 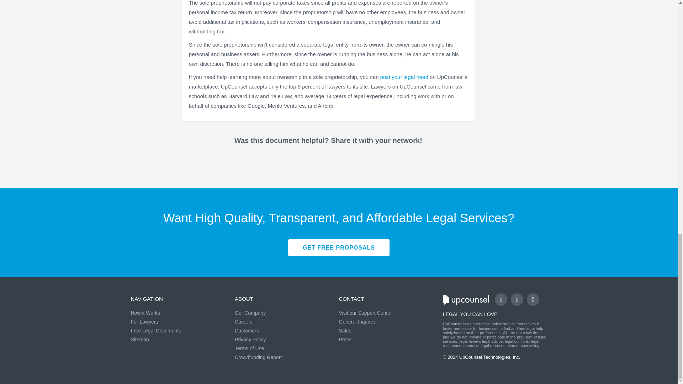 I want to click on Connect with us on LinkedIn, so click(x=533, y=299).